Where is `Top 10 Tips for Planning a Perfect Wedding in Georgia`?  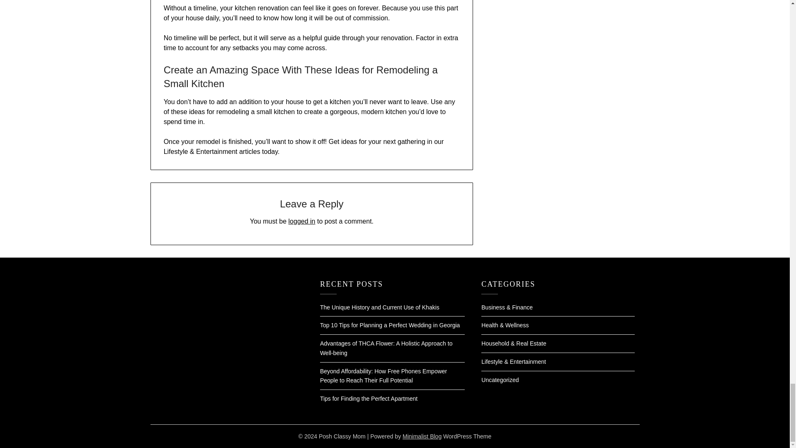 Top 10 Tips for Planning a Perfect Wedding in Georgia is located at coordinates (390, 325).